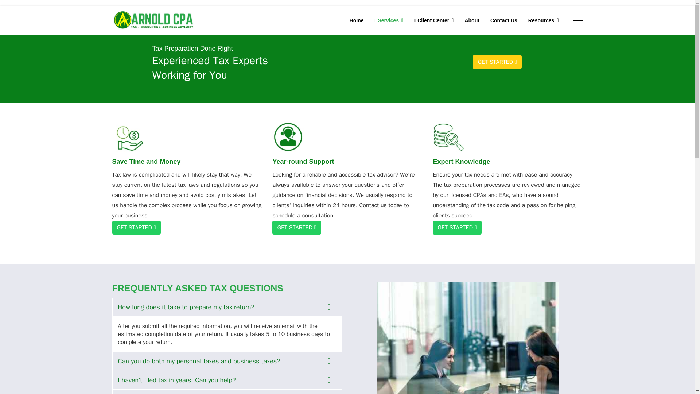  Describe the element at coordinates (136, 227) in the screenshot. I see `GET STARTED` at that location.